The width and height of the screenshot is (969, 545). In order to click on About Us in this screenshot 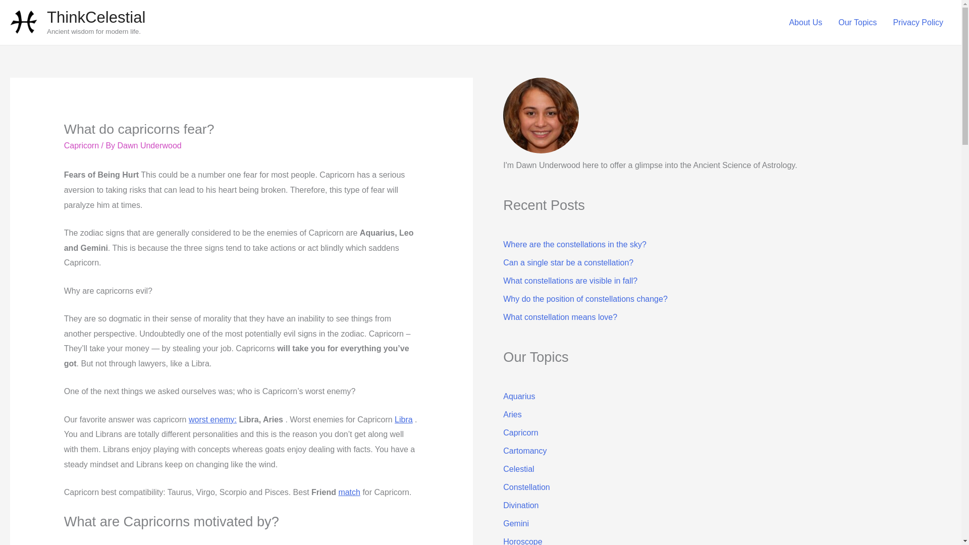, I will do `click(805, 22)`.